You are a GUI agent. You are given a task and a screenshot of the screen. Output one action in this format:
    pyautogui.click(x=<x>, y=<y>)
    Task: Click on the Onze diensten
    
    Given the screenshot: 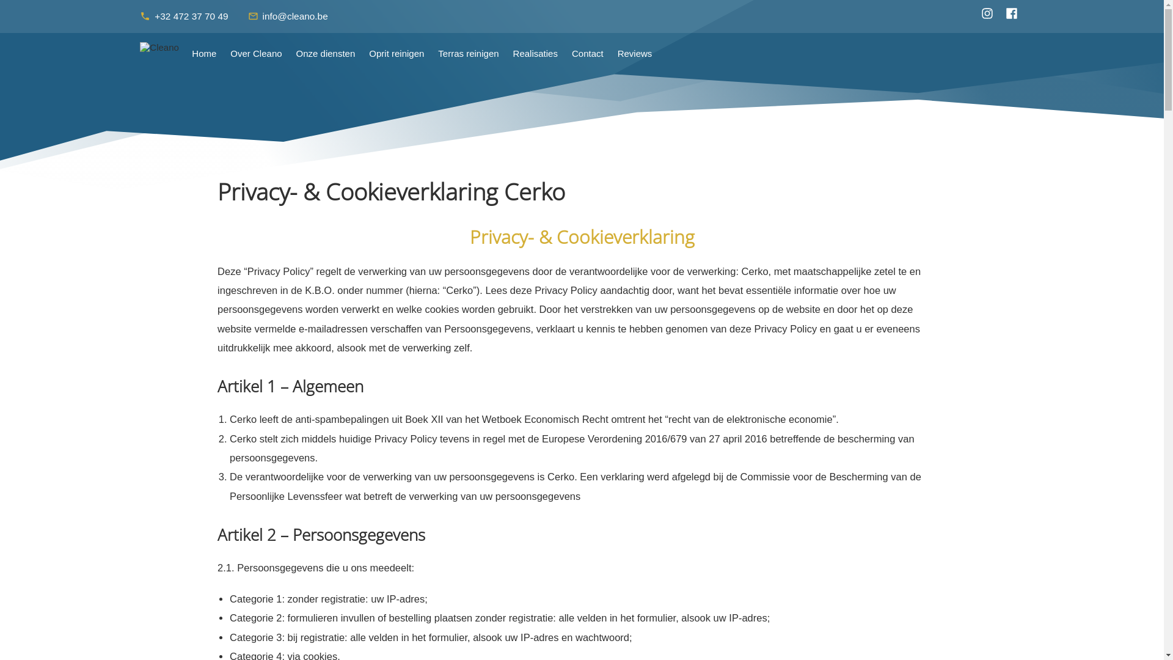 What is the action you would take?
    pyautogui.click(x=326, y=54)
    